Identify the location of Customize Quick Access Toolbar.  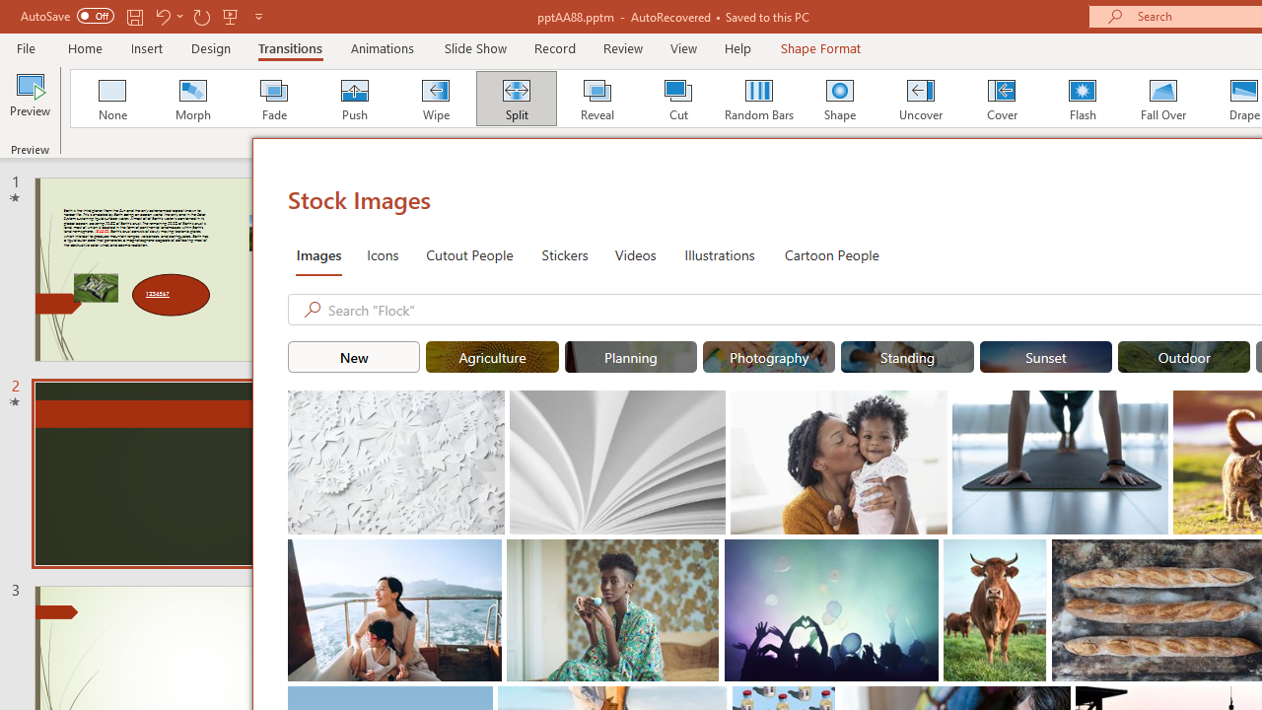
(258, 16).